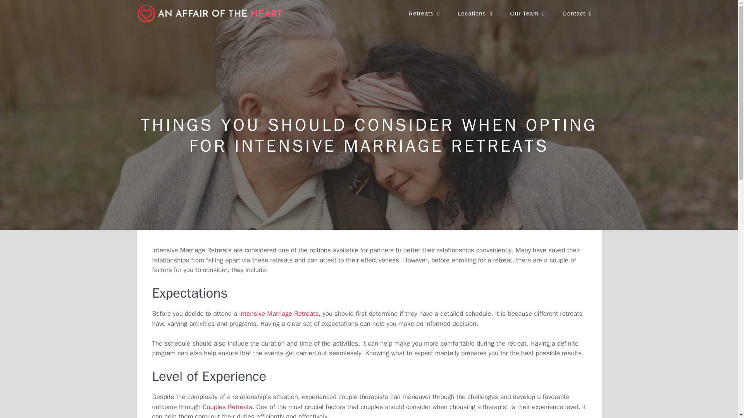  What do you see at coordinates (476, 13) in the screenshot?
I see `Locations` at bounding box center [476, 13].